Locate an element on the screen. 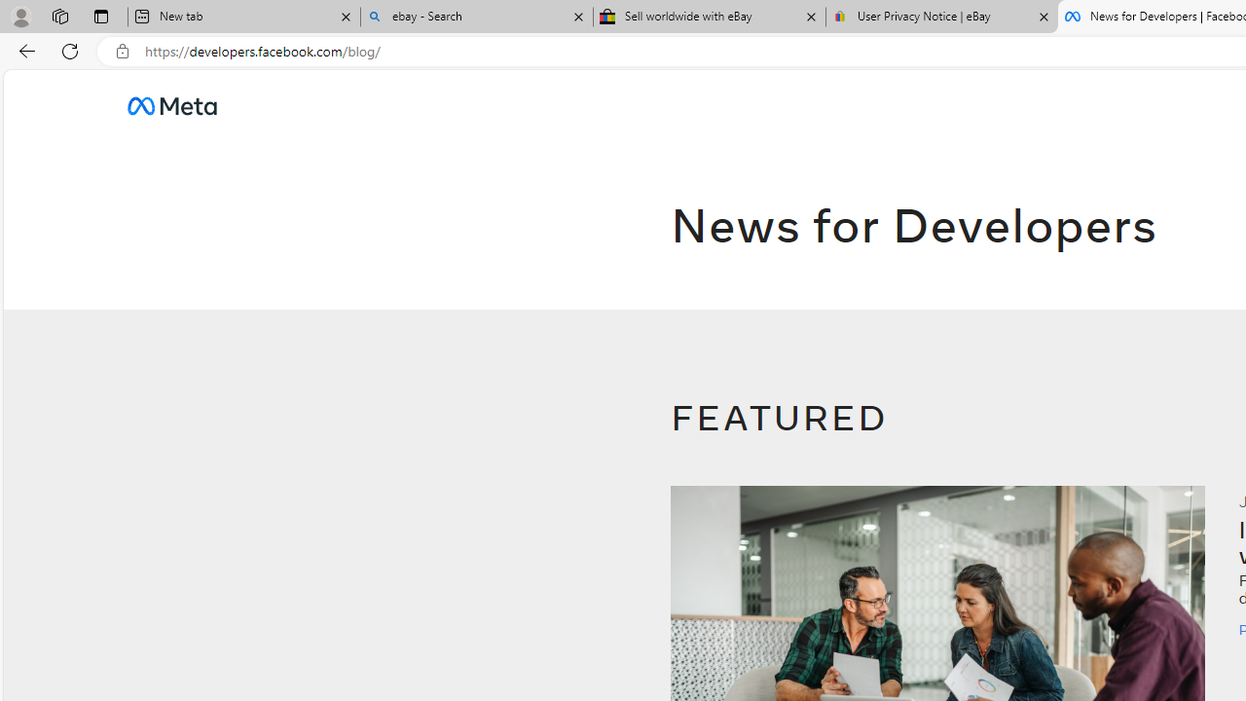  Sell worldwide with eBay is located at coordinates (710, 18).